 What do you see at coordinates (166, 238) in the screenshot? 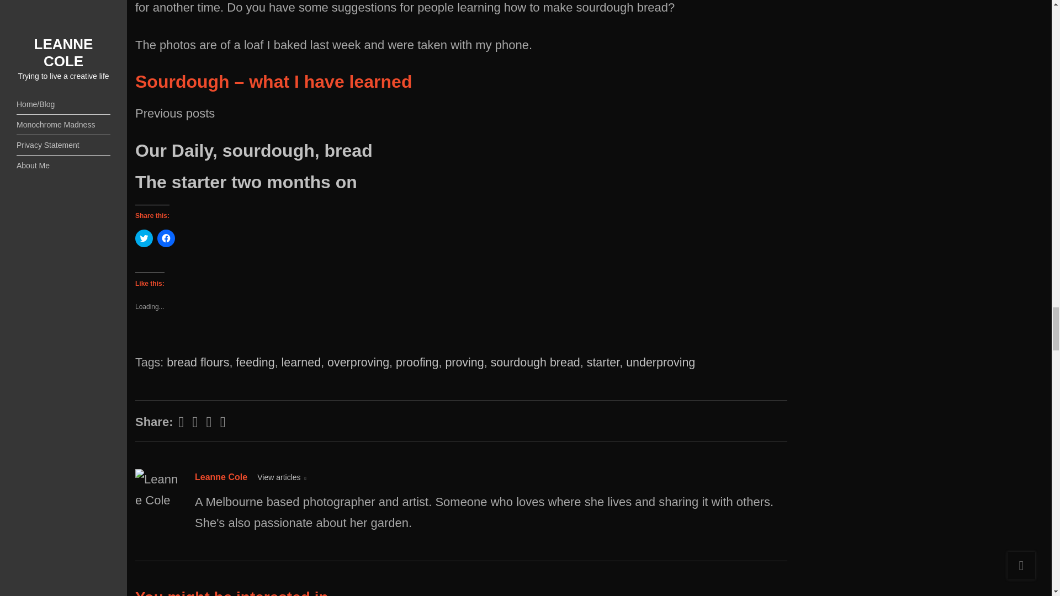
I see `Click to share on Facebook` at bounding box center [166, 238].